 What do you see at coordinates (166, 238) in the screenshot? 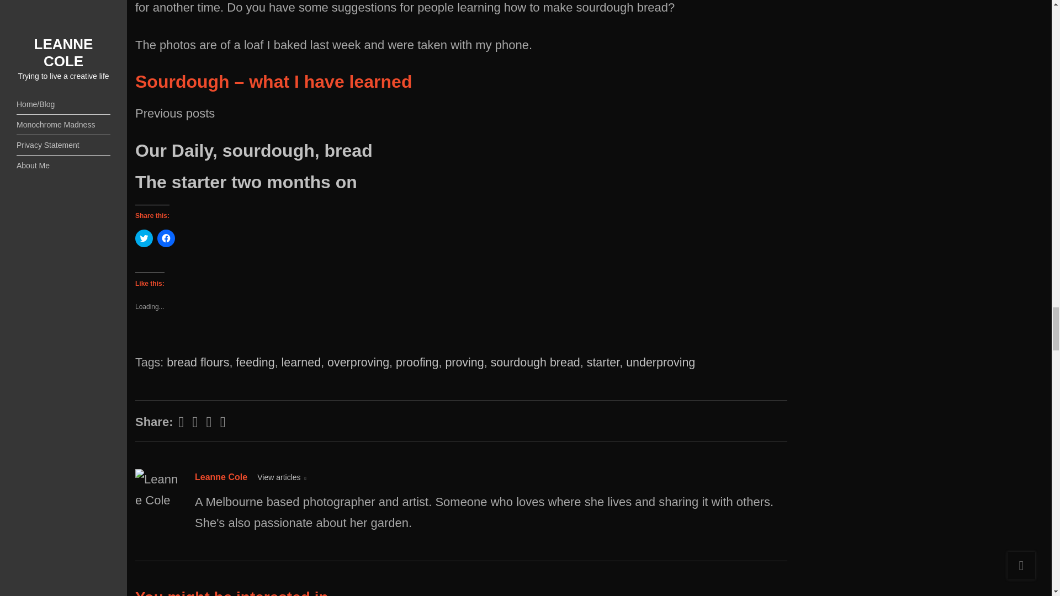
I see `Click to share on Facebook` at bounding box center [166, 238].